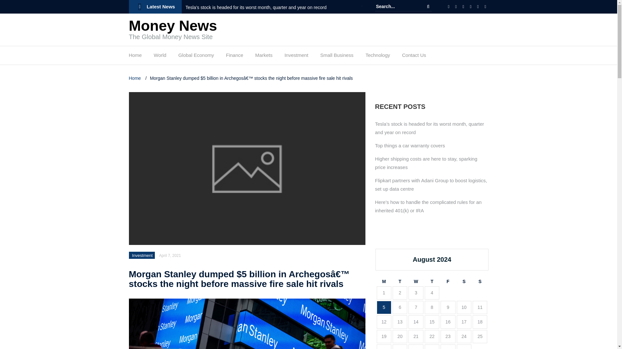 The image size is (622, 349). What do you see at coordinates (384, 281) in the screenshot?
I see `Monday` at bounding box center [384, 281].